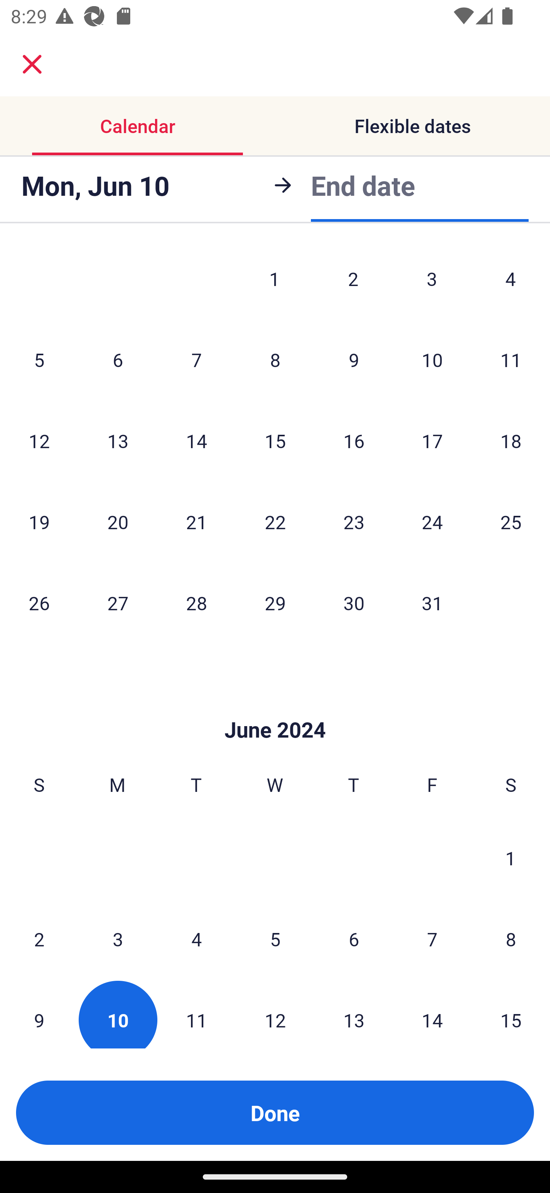 The width and height of the screenshot is (550, 1193). I want to click on 13 Monday, May 13, 2024, so click(118, 440).